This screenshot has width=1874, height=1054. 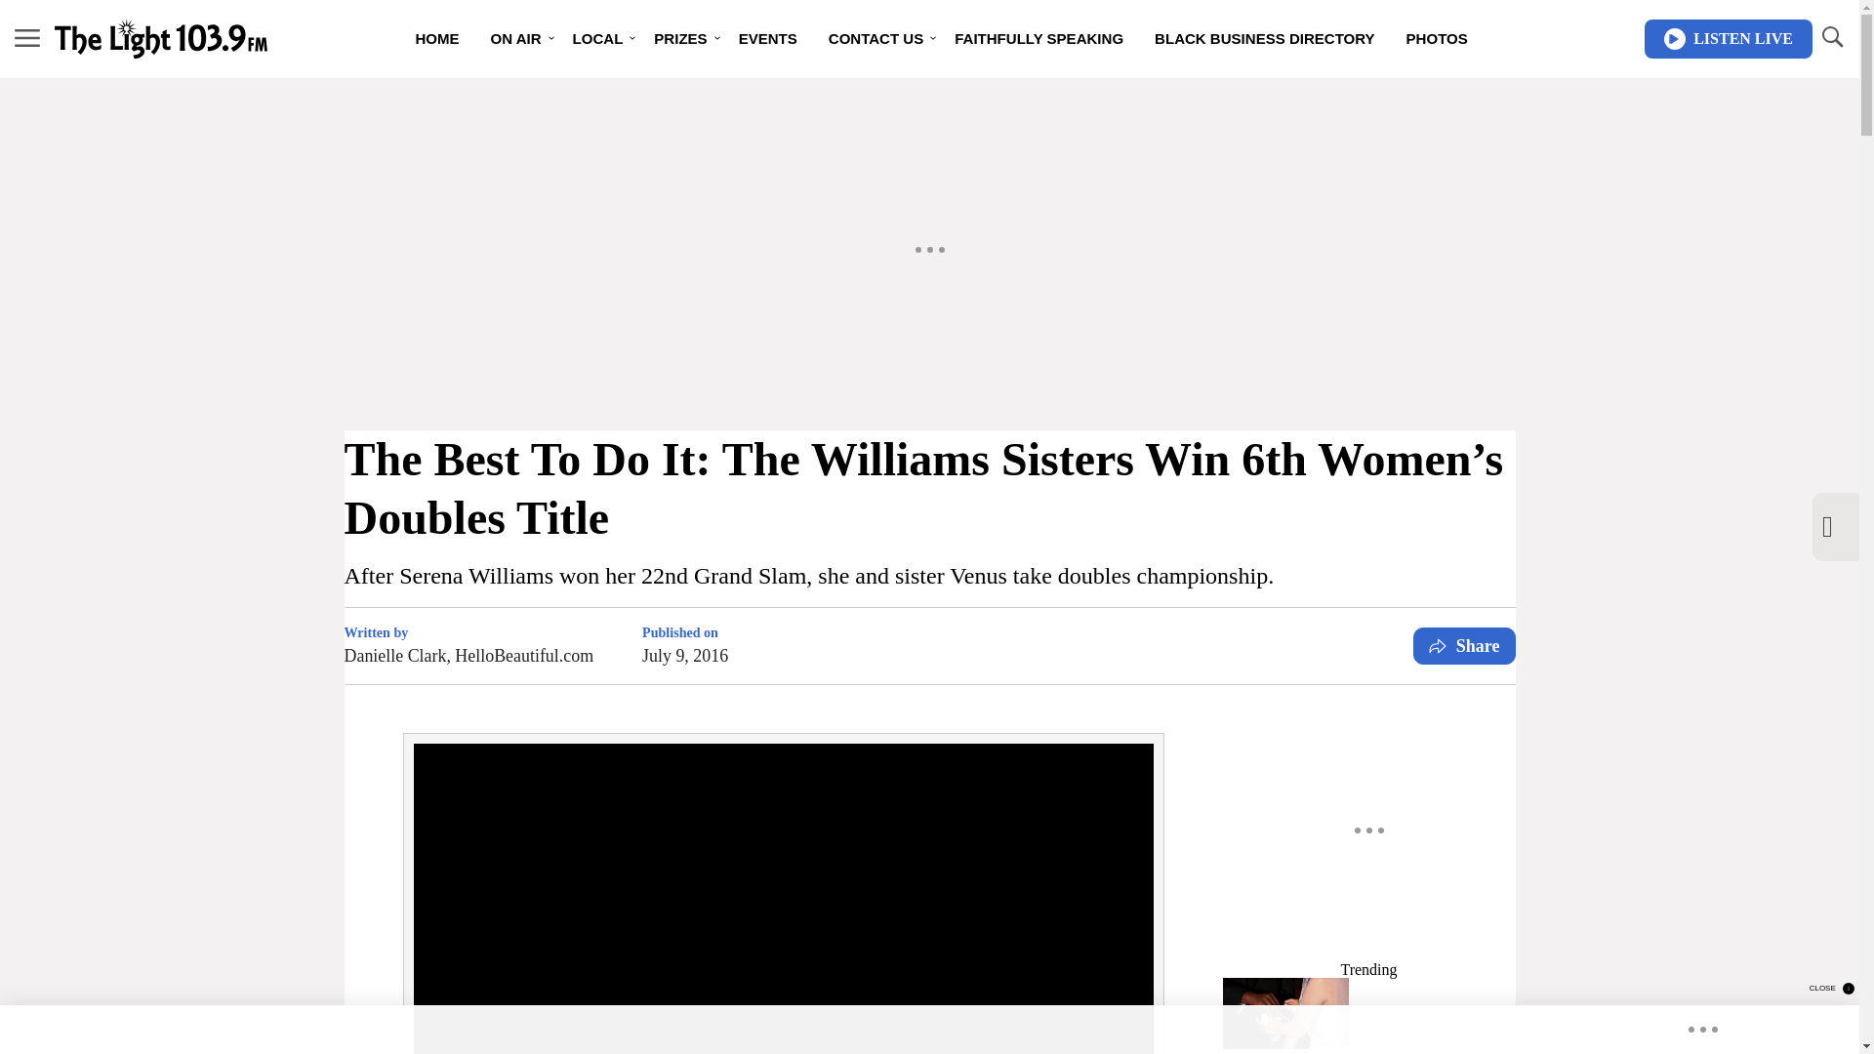 I want to click on PHOTOS, so click(x=1437, y=39).